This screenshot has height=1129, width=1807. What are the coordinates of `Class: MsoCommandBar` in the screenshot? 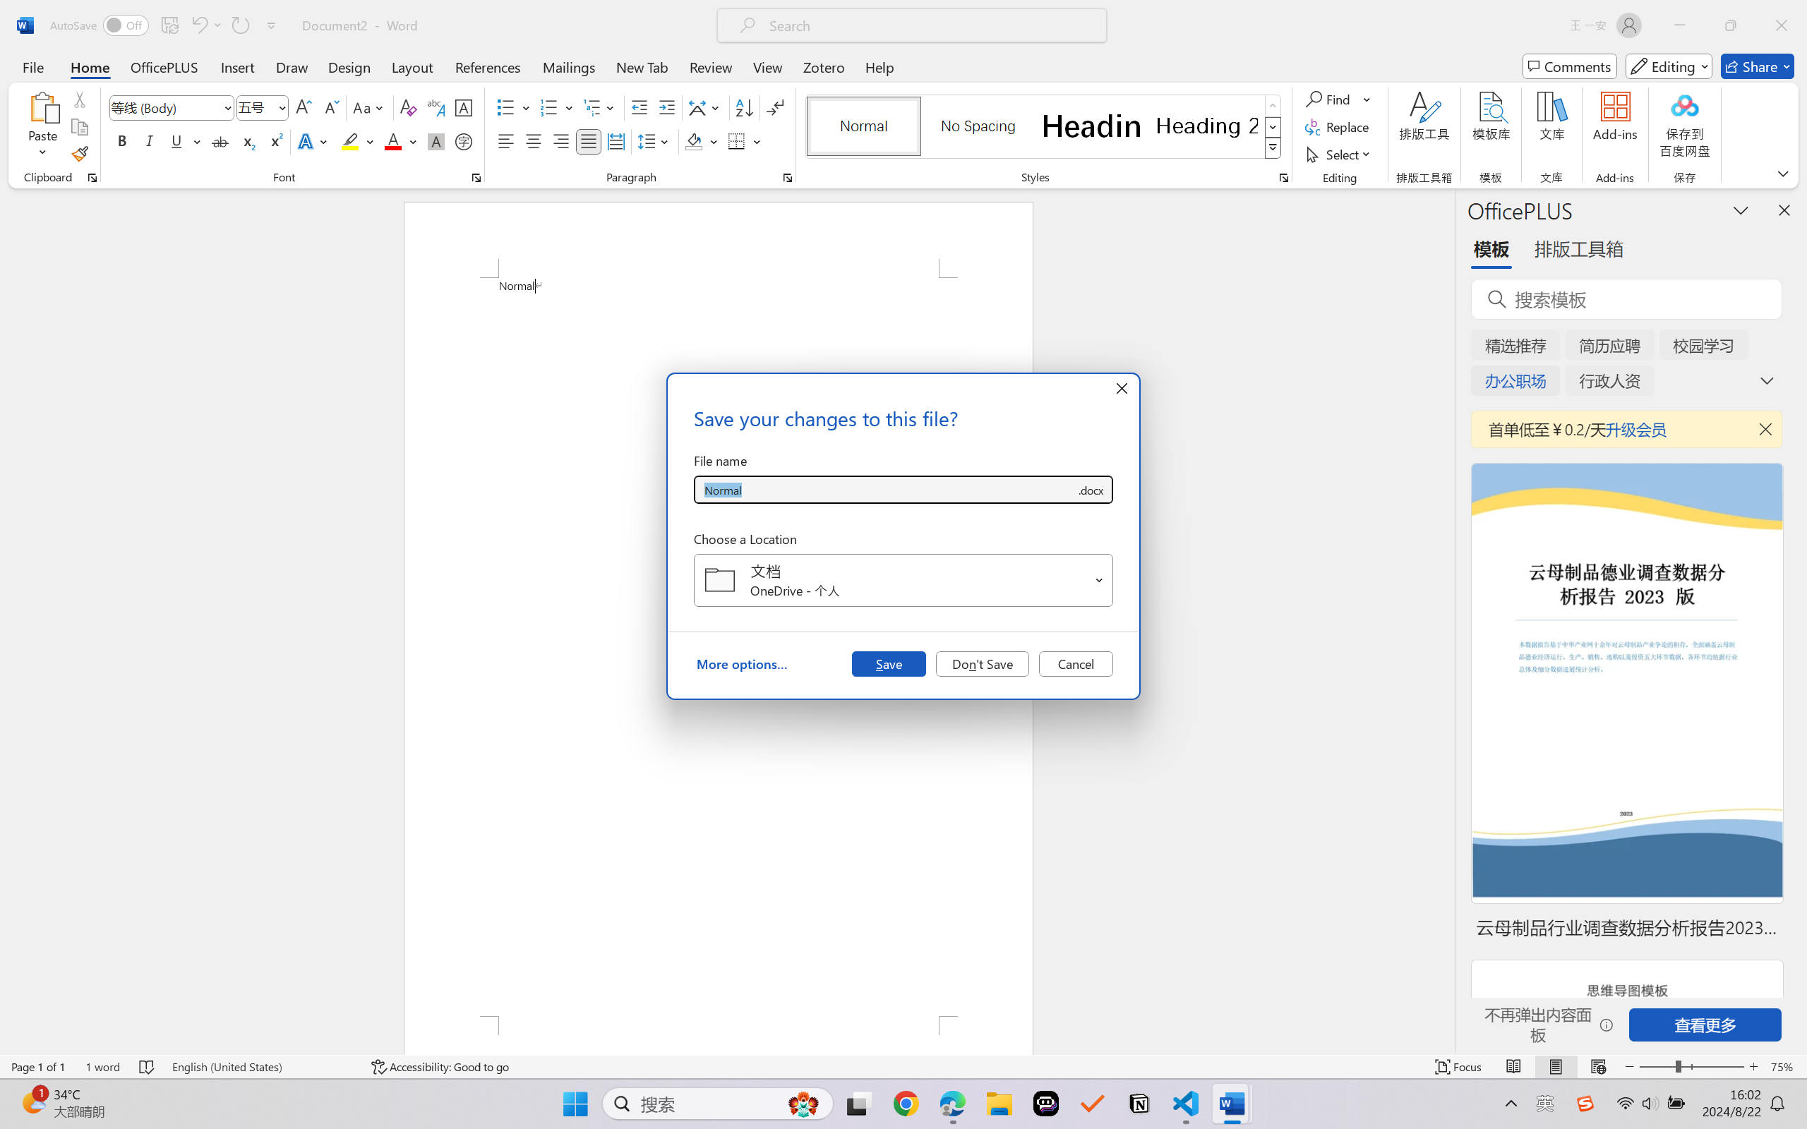 It's located at (903, 1066).